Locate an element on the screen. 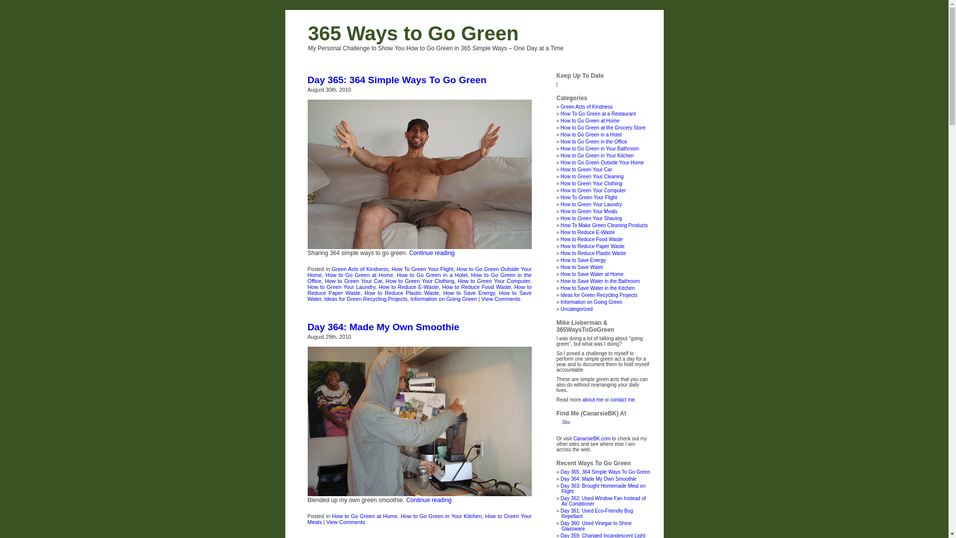 The image size is (956, 538). How to Save Water at Home is located at coordinates (592, 274).